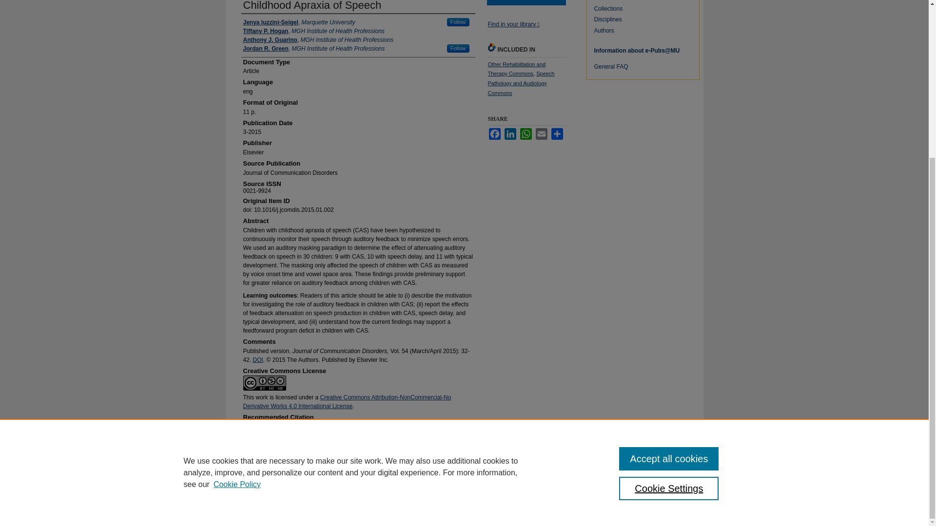 This screenshot has width=936, height=526. Describe the element at coordinates (458, 48) in the screenshot. I see `Follow` at that location.